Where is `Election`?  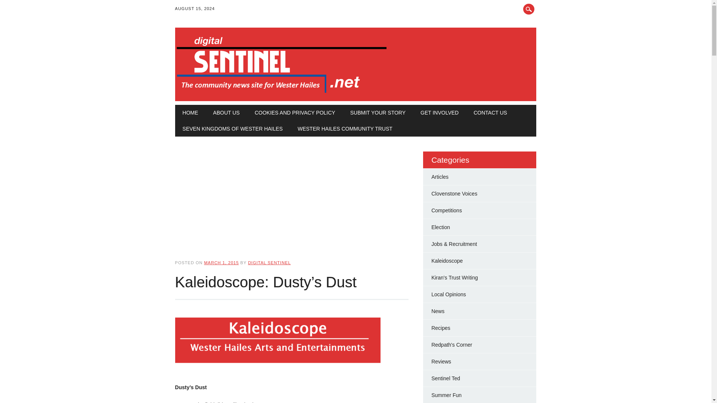
Election is located at coordinates (441, 227).